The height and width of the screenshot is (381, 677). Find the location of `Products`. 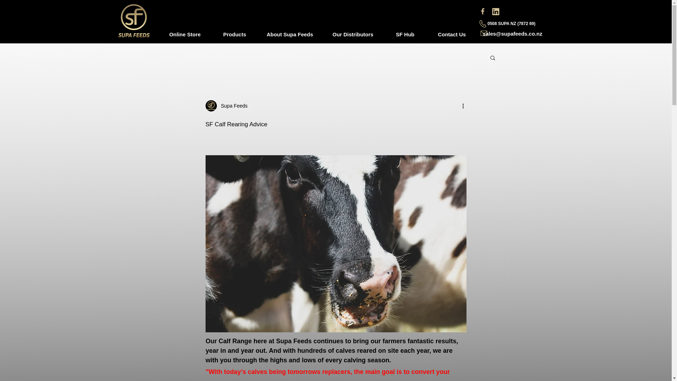

Products is located at coordinates (234, 34).